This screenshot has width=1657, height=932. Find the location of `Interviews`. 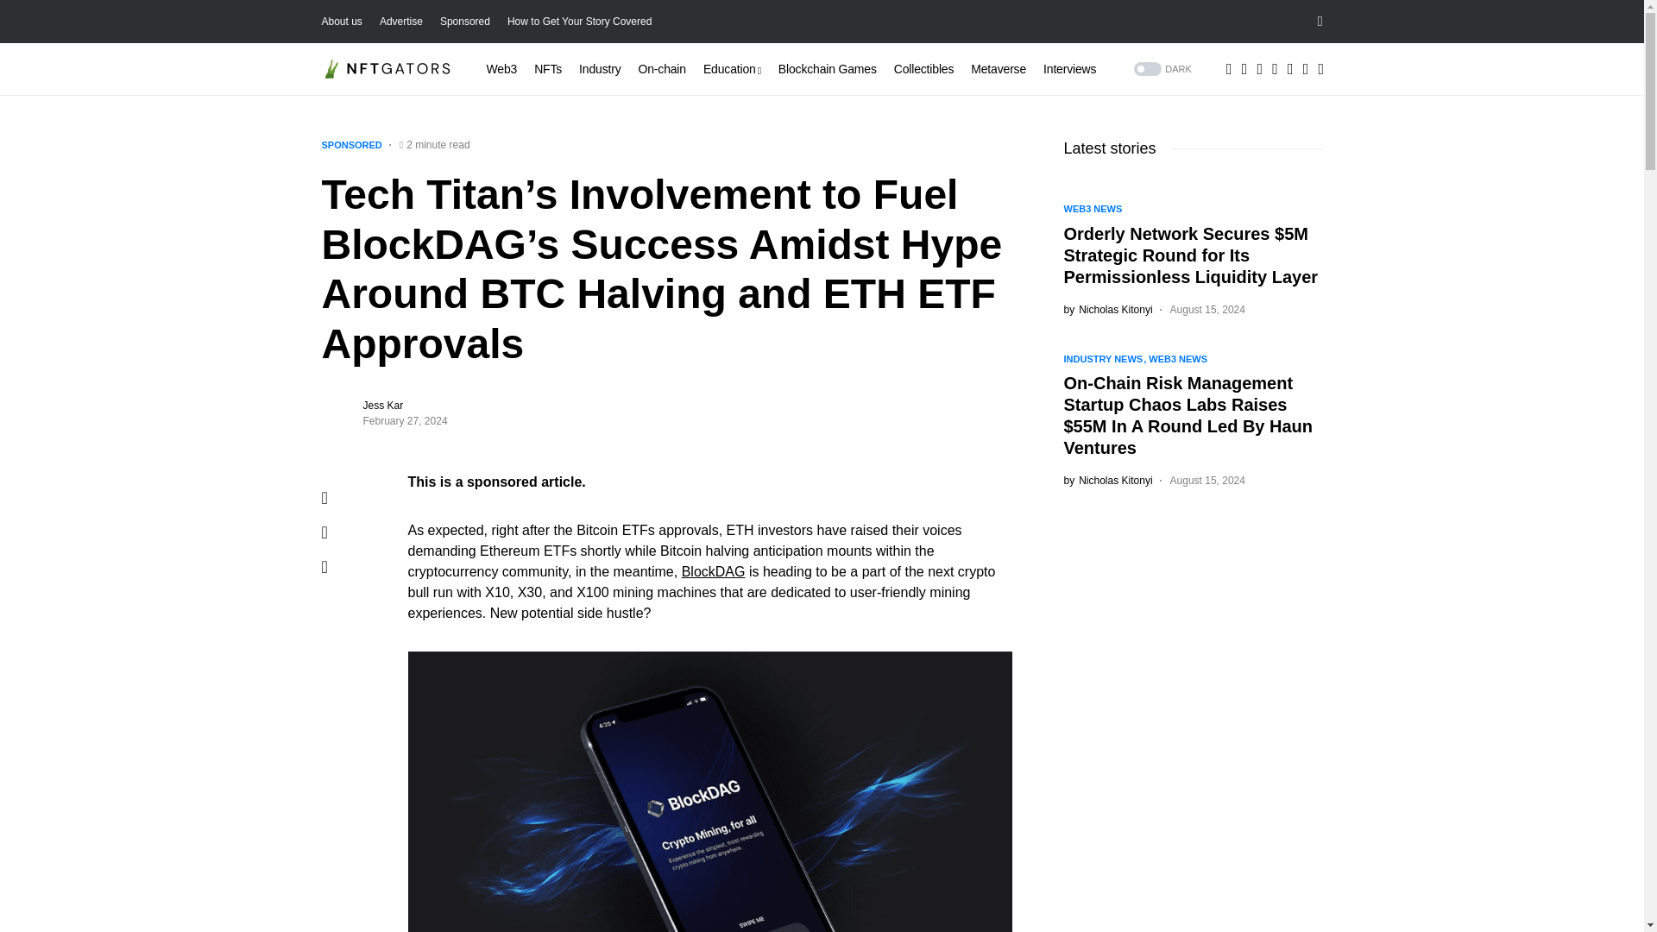

Interviews is located at coordinates (1069, 69).